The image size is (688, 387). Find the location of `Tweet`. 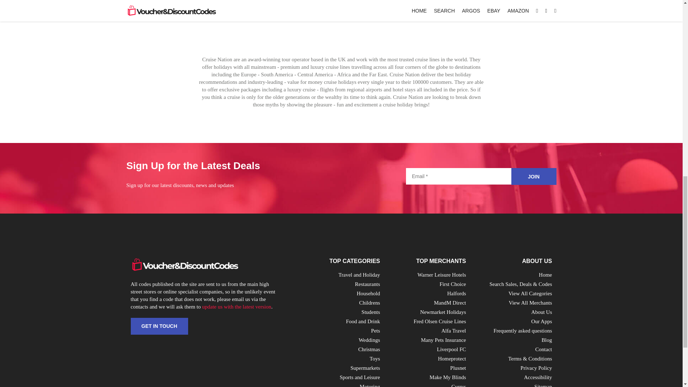

Tweet is located at coordinates (290, 11).